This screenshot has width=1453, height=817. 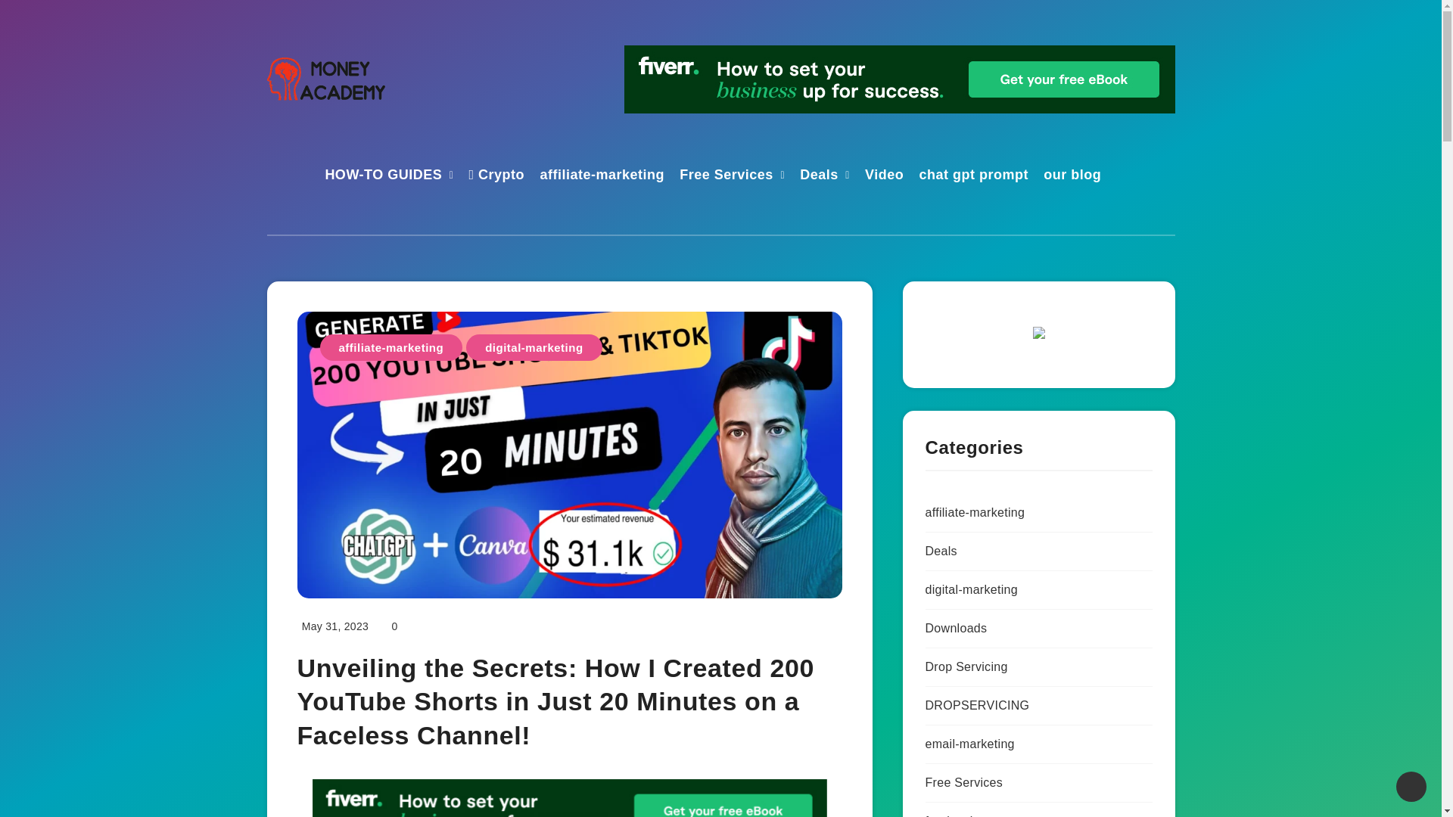 What do you see at coordinates (534, 347) in the screenshot?
I see `digital-marketing` at bounding box center [534, 347].